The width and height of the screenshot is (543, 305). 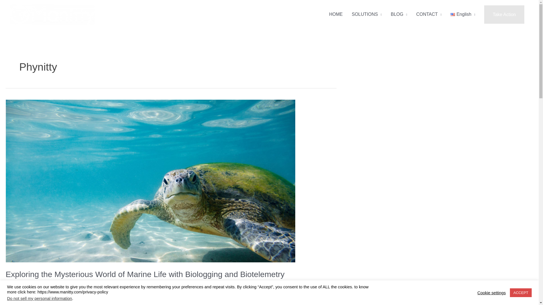 What do you see at coordinates (429, 15) in the screenshot?
I see `CONTACT` at bounding box center [429, 15].